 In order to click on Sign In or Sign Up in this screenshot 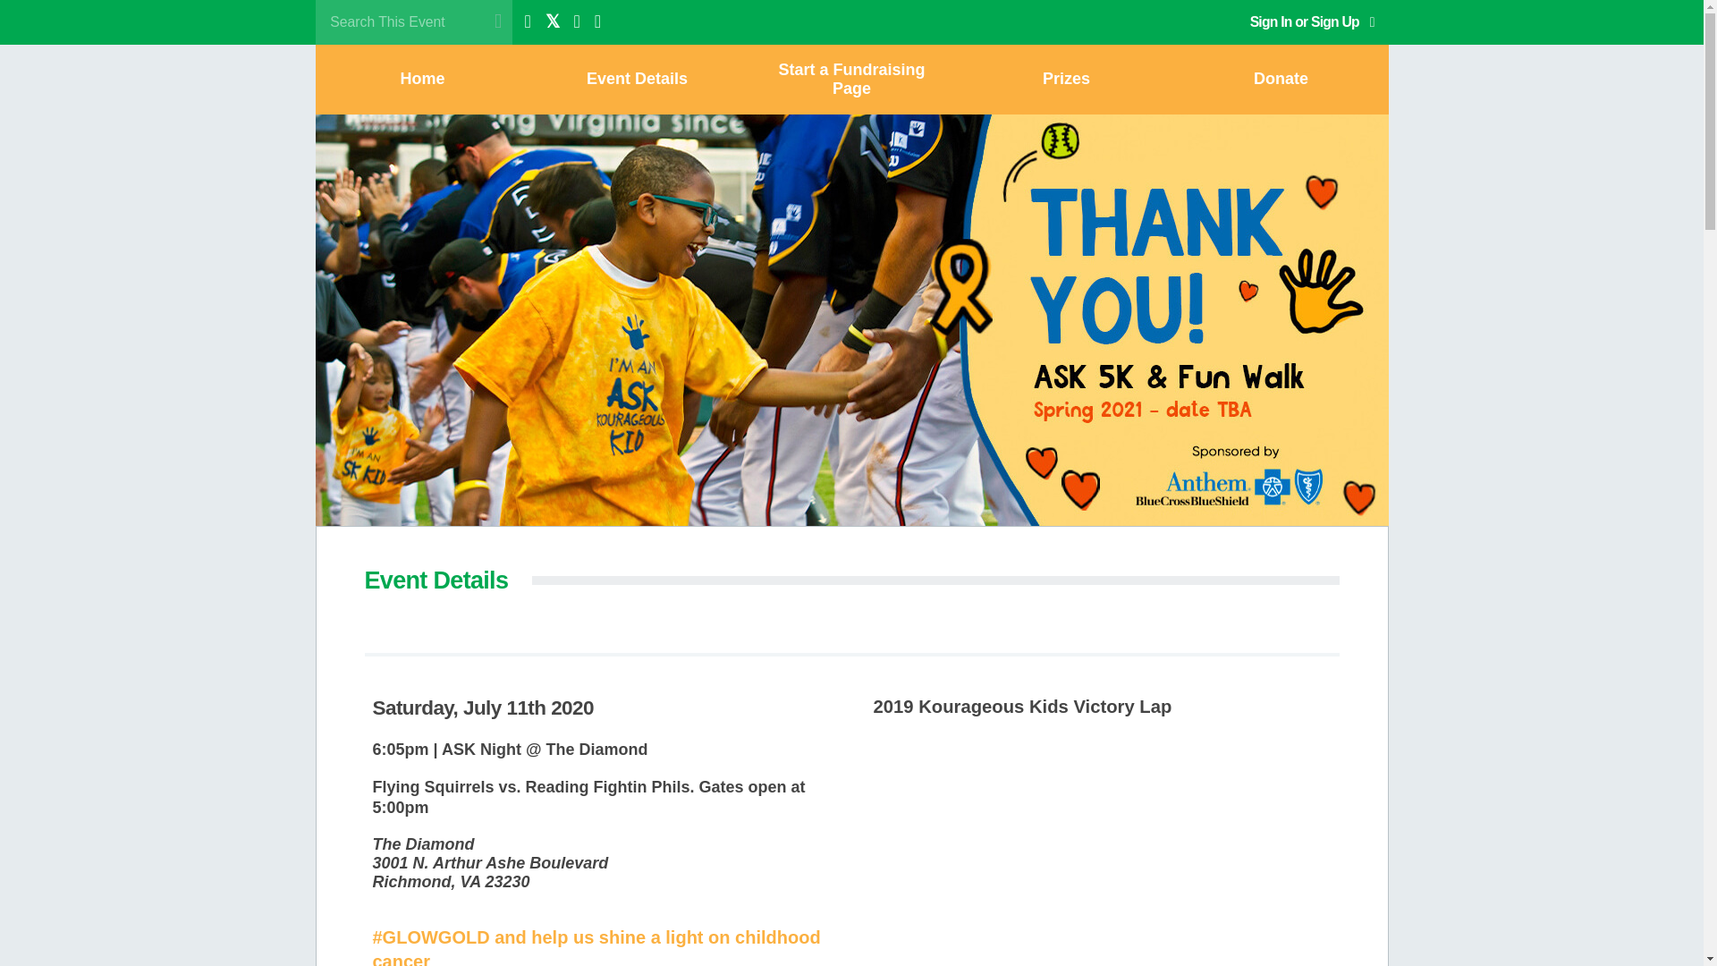, I will do `click(1313, 21)`.